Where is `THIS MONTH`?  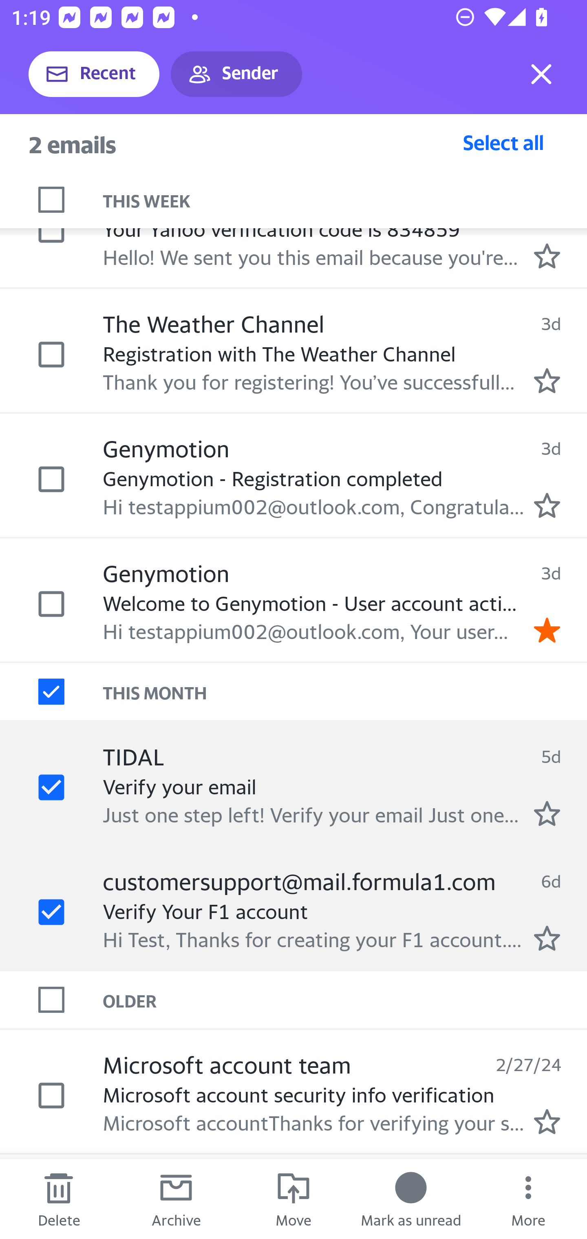
THIS MONTH is located at coordinates (345, 692).